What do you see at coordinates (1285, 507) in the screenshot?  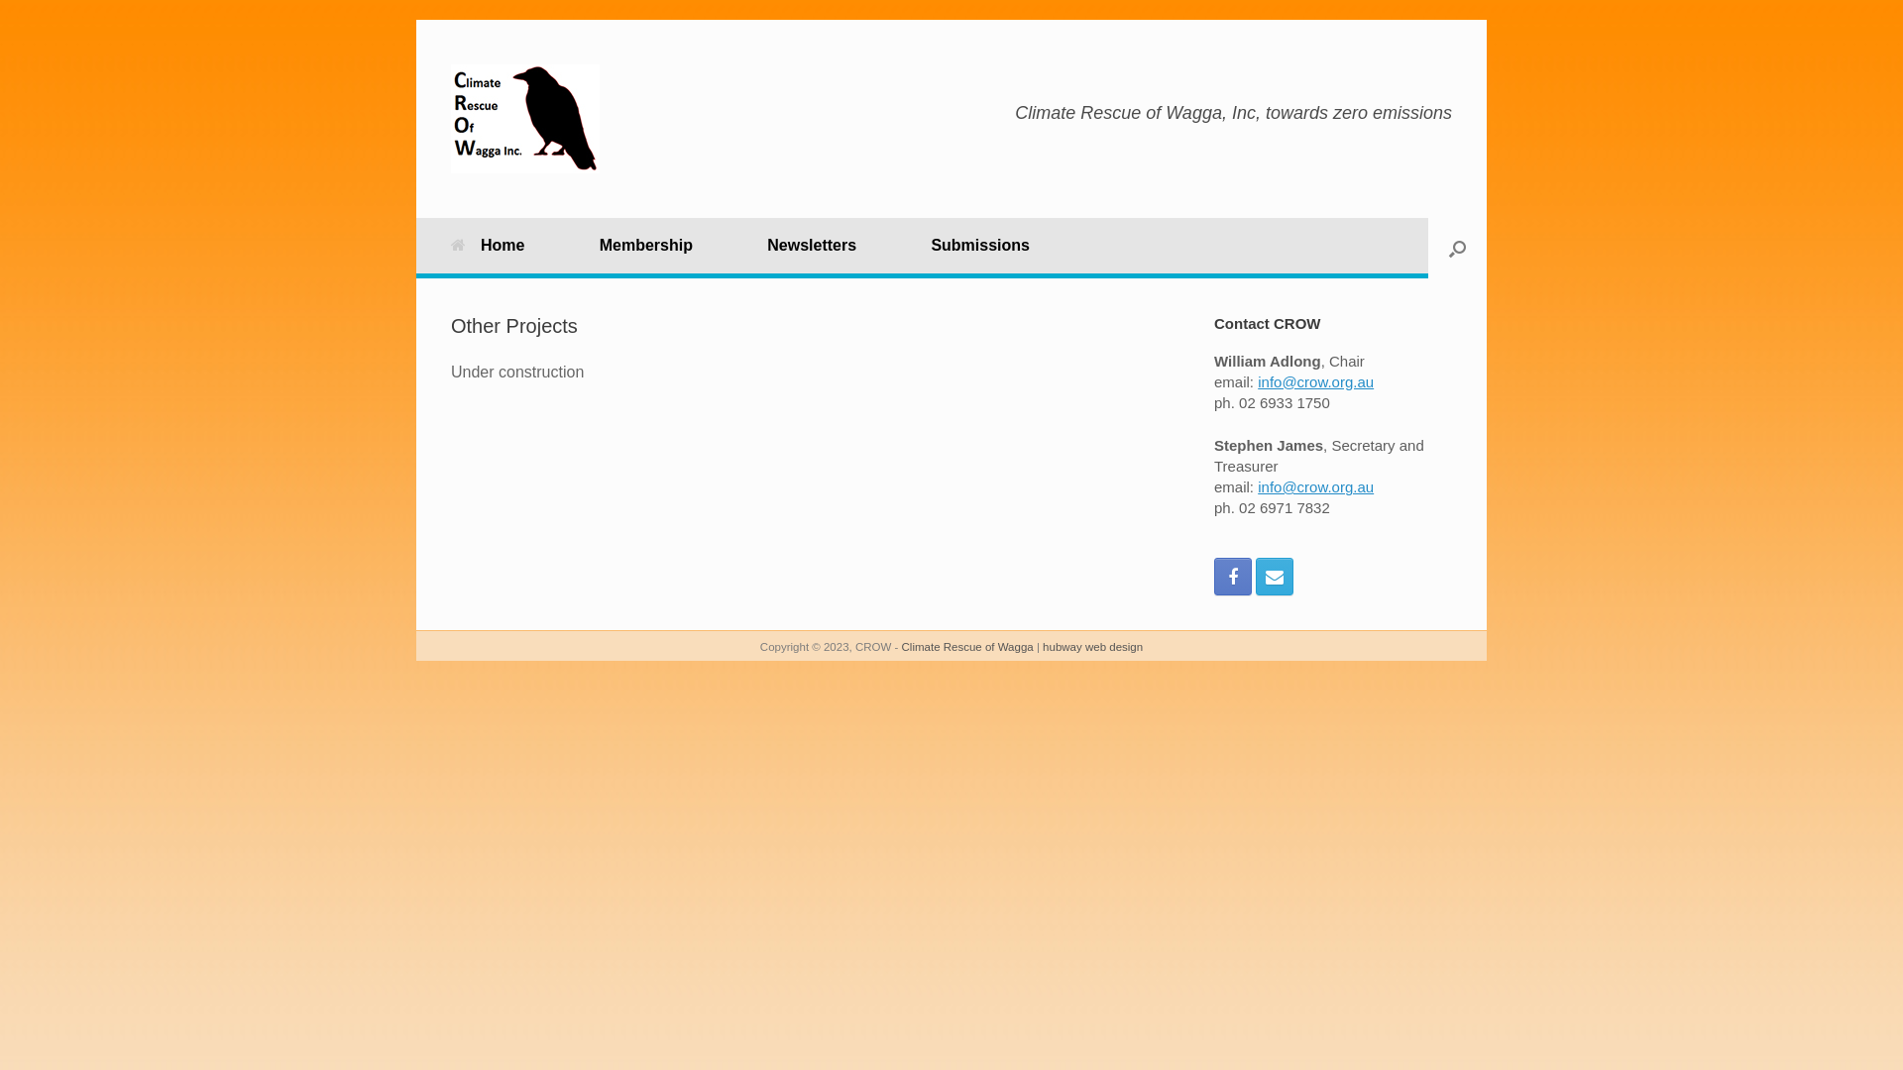 I see `02 6971 7832` at bounding box center [1285, 507].